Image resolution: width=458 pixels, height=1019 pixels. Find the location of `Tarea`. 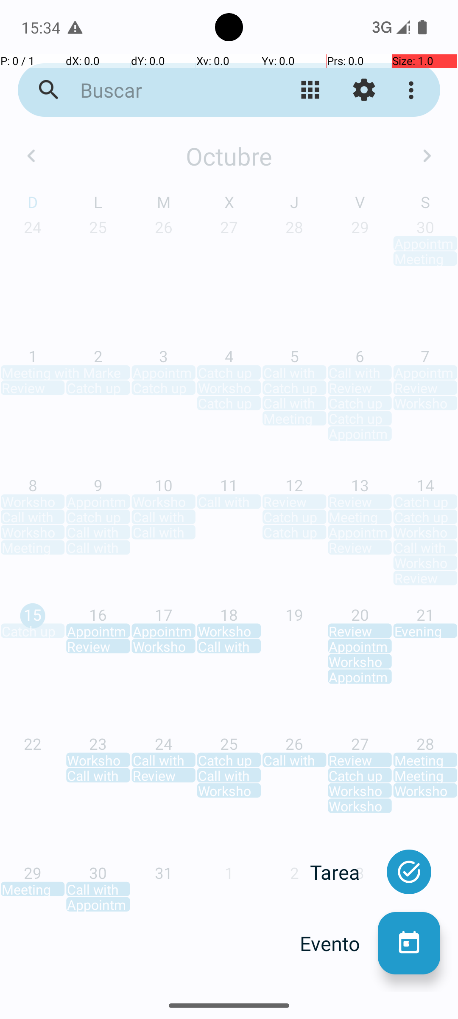

Tarea is located at coordinates (344, 872).